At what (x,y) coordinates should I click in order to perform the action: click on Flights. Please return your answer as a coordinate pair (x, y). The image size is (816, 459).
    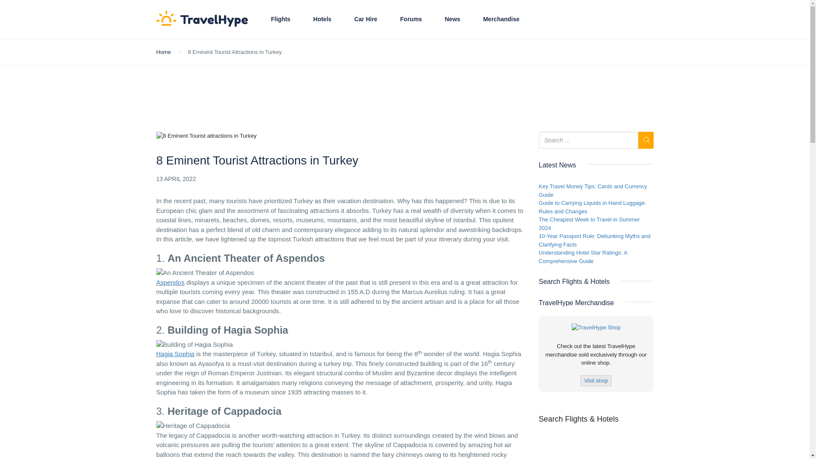
    Looking at the image, I should click on (280, 19).